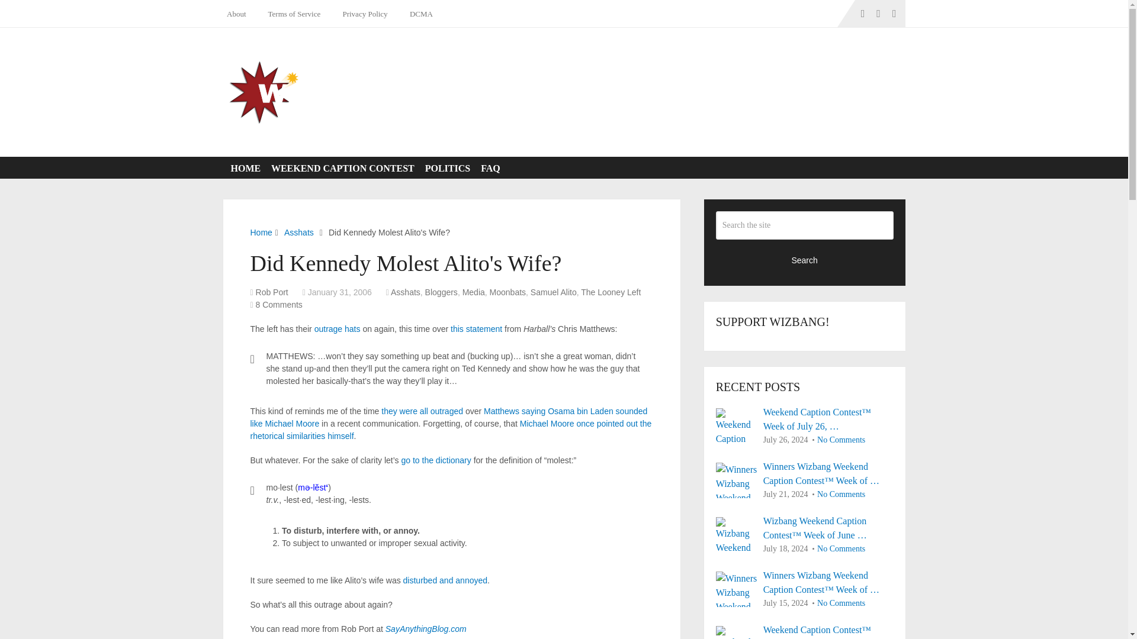 Image resolution: width=1137 pixels, height=639 pixels. Describe the element at coordinates (611, 292) in the screenshot. I see `View all posts in The Looney Left` at that location.